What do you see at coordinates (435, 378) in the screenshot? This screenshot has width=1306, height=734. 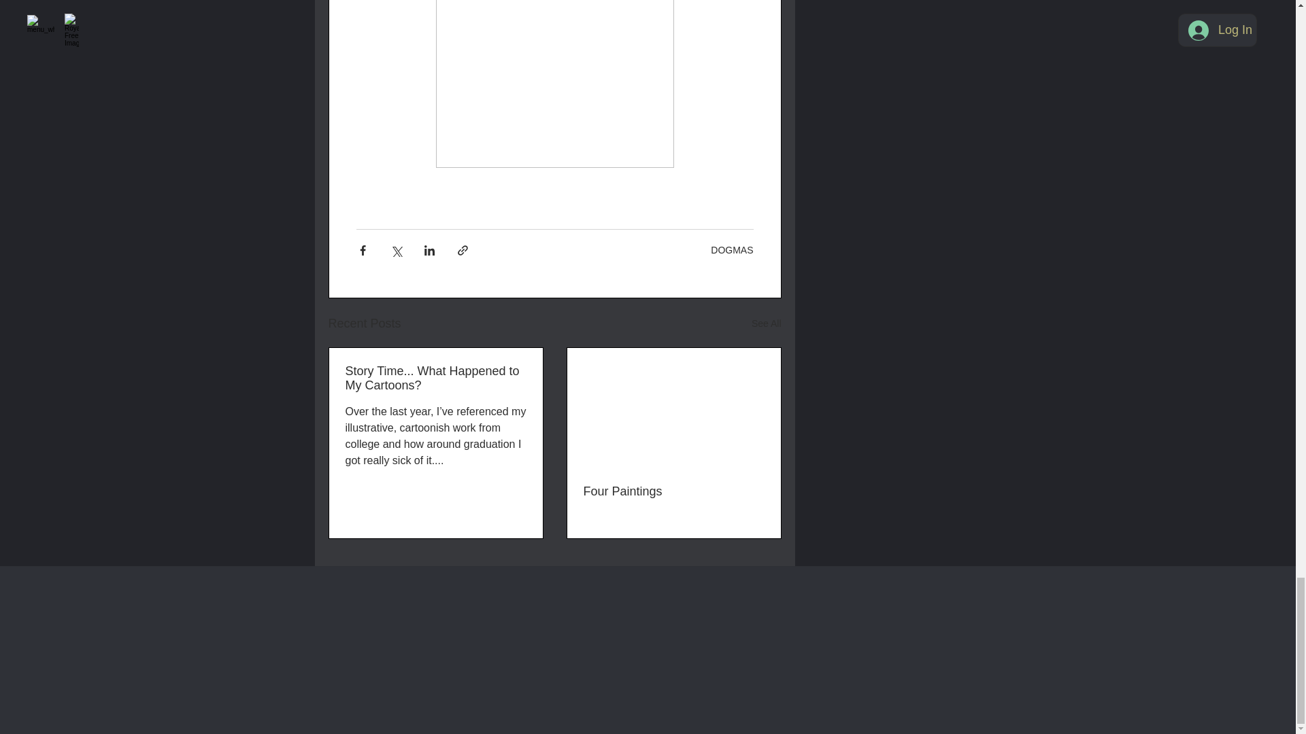 I see `Story Time... What Happened to My Cartoons?` at bounding box center [435, 378].